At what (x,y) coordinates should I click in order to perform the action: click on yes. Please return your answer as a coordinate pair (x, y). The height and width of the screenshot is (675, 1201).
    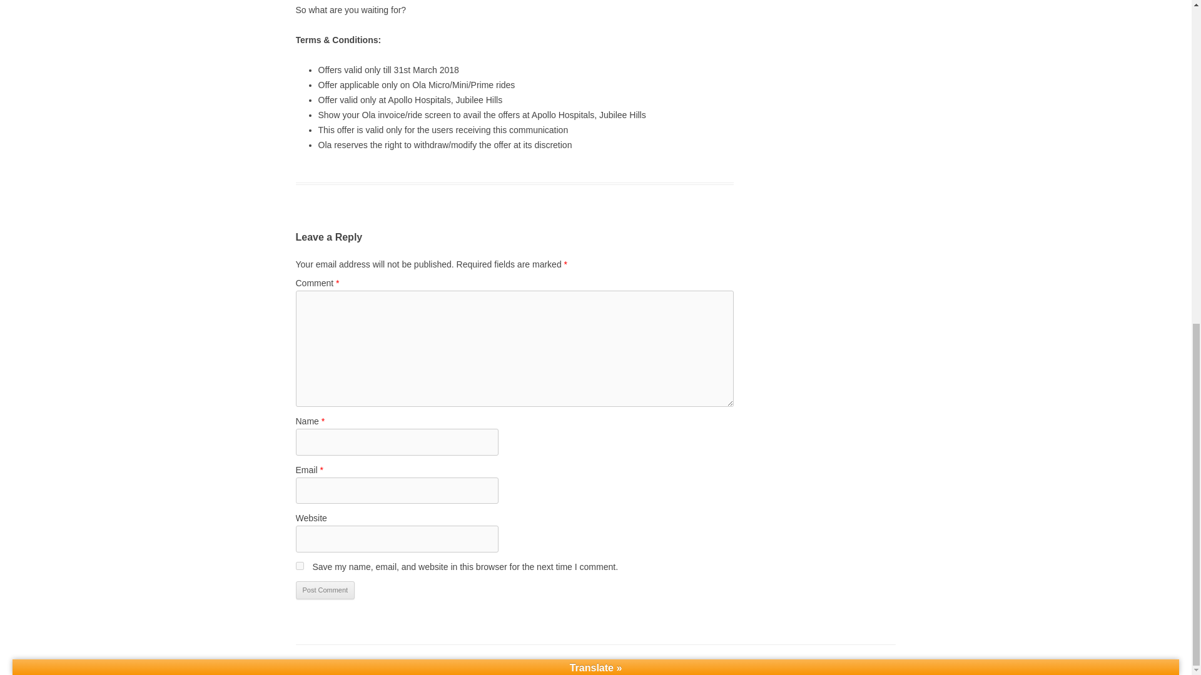
    Looking at the image, I should click on (299, 565).